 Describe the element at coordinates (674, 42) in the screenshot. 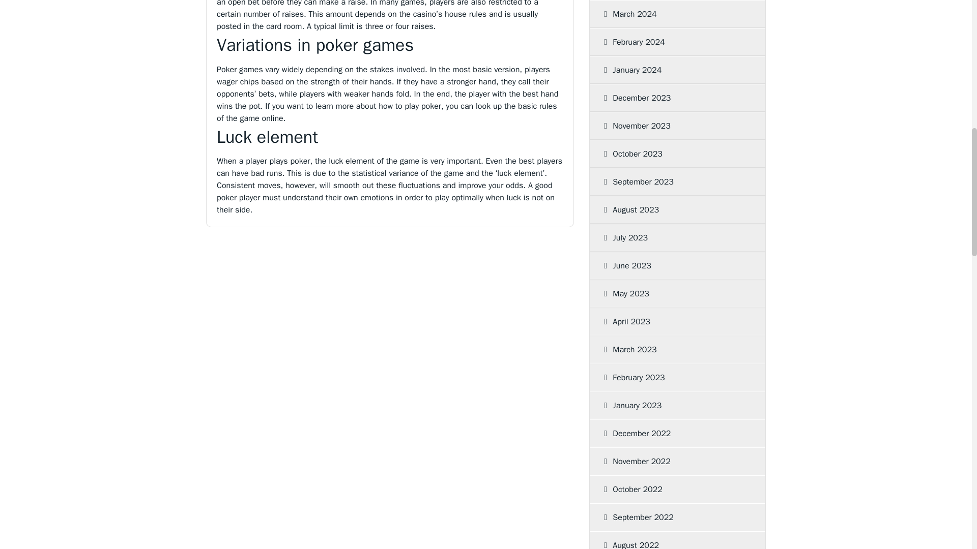

I see `February 2024` at that location.